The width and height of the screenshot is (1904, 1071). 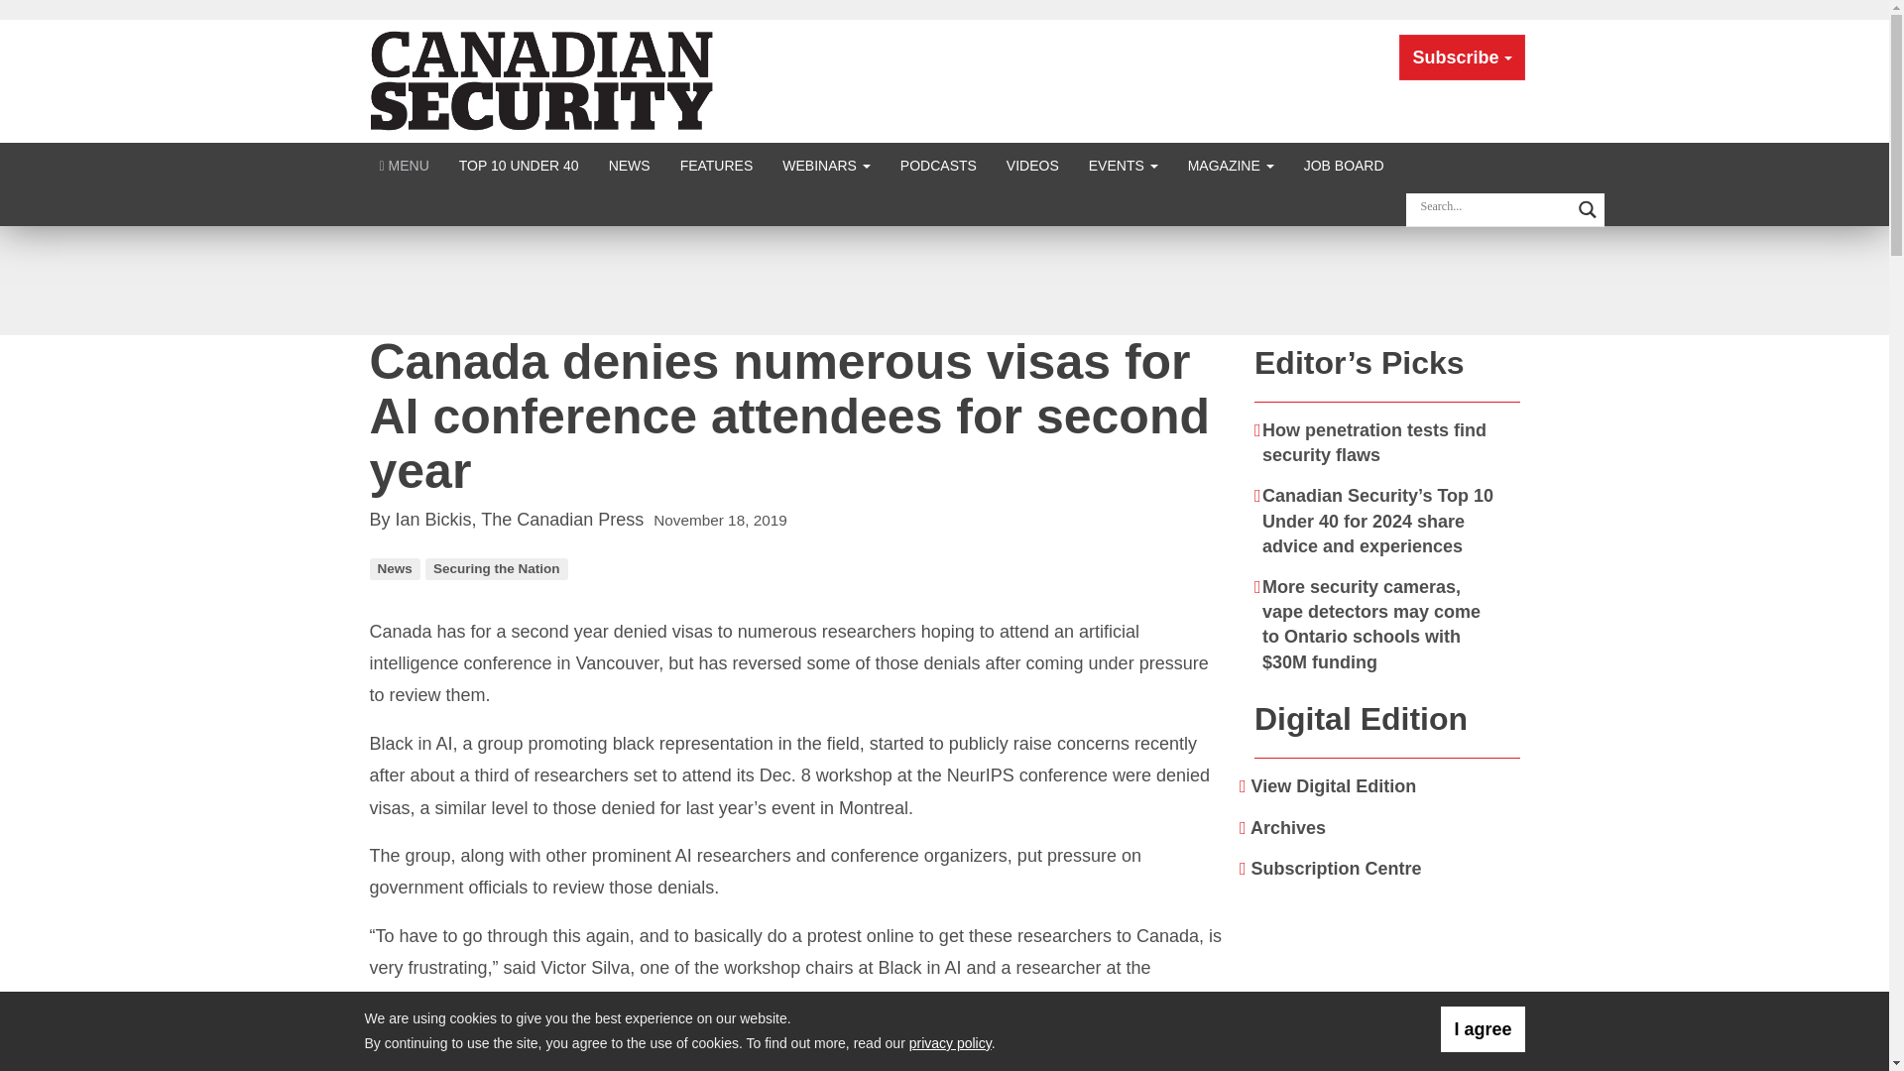 I want to click on WEBINARS, so click(x=825, y=165).